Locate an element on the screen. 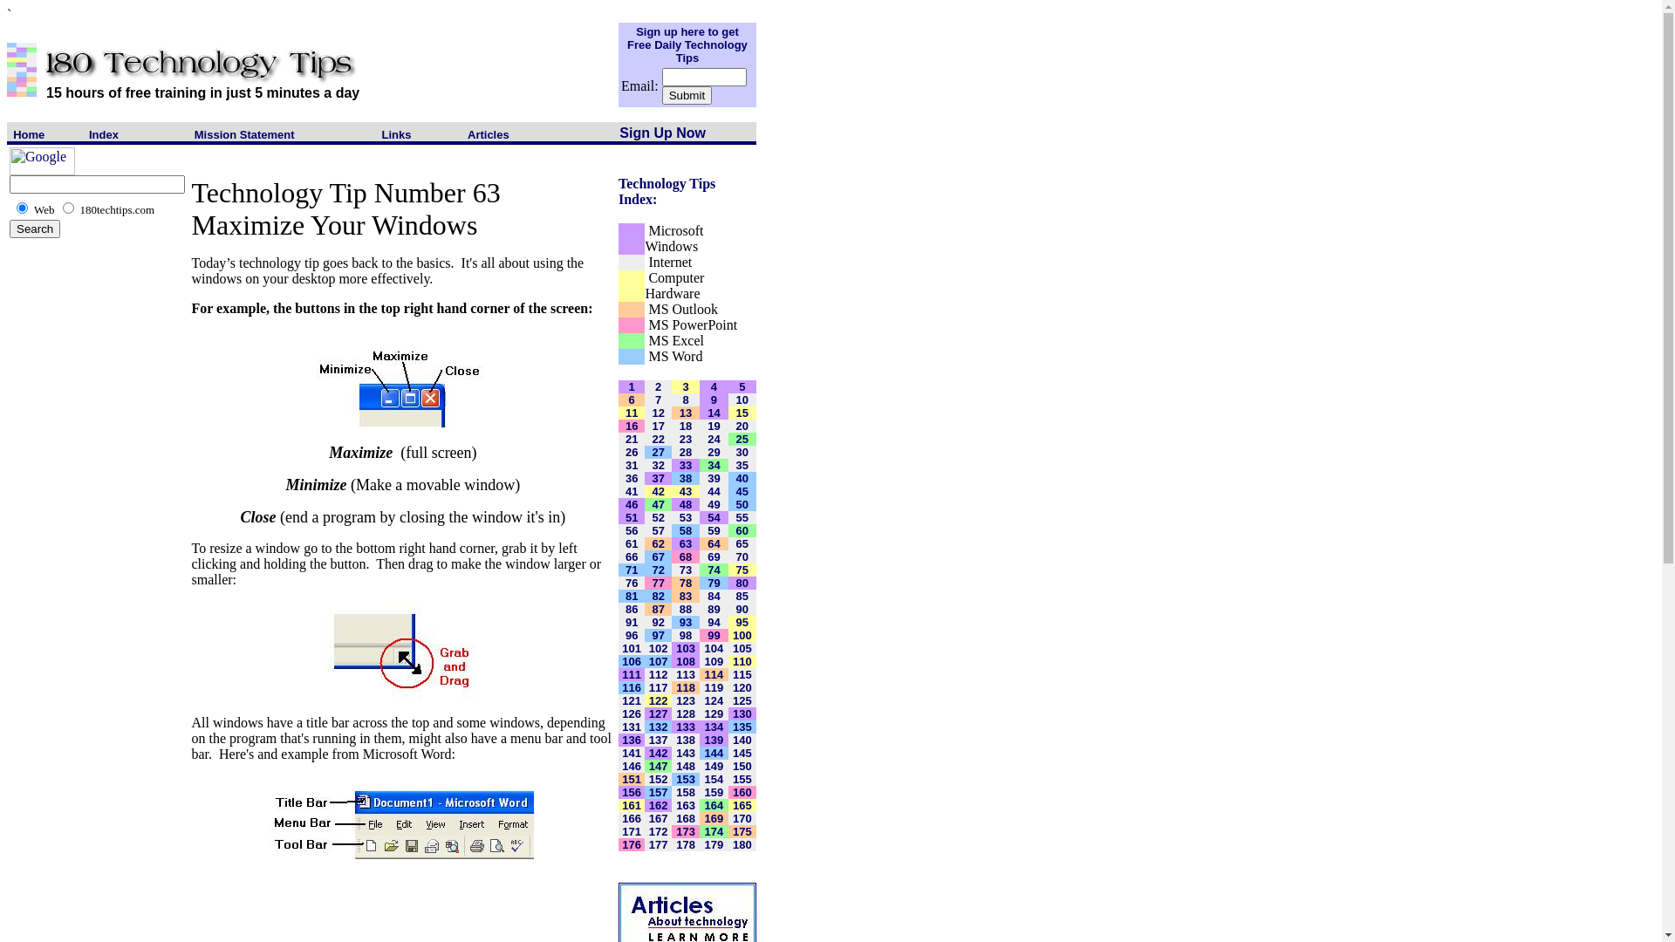 The image size is (1675, 942). 67 is located at coordinates (658, 556).